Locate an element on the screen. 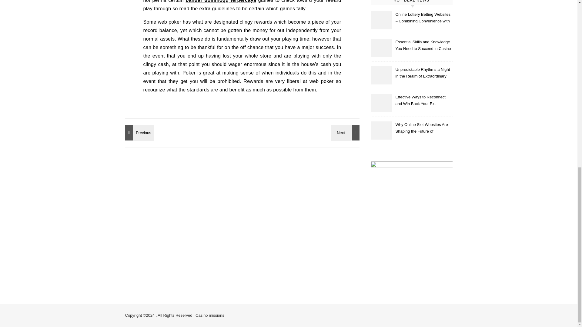 This screenshot has width=582, height=327. bandar dominoqq terpercaya is located at coordinates (221, 1).